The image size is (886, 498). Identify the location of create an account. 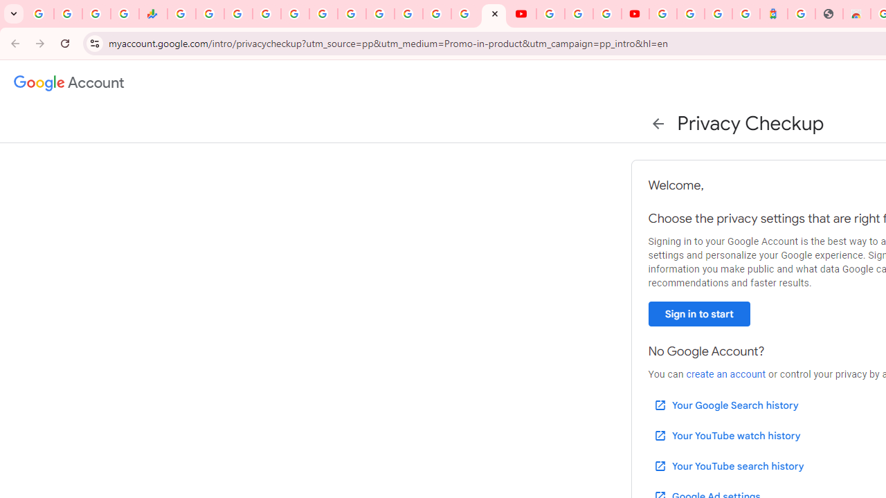
(725, 374).